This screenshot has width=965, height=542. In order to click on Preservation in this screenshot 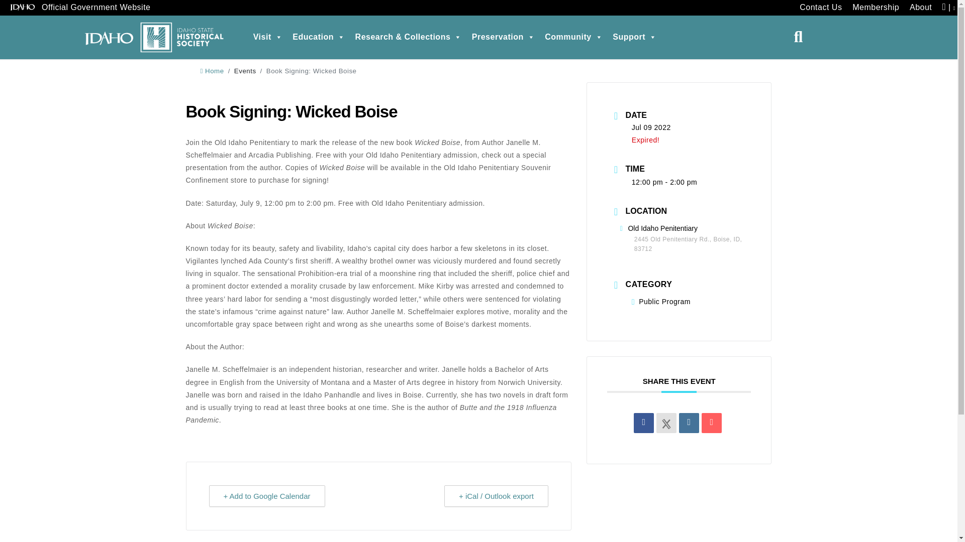, I will do `click(503, 37)`.